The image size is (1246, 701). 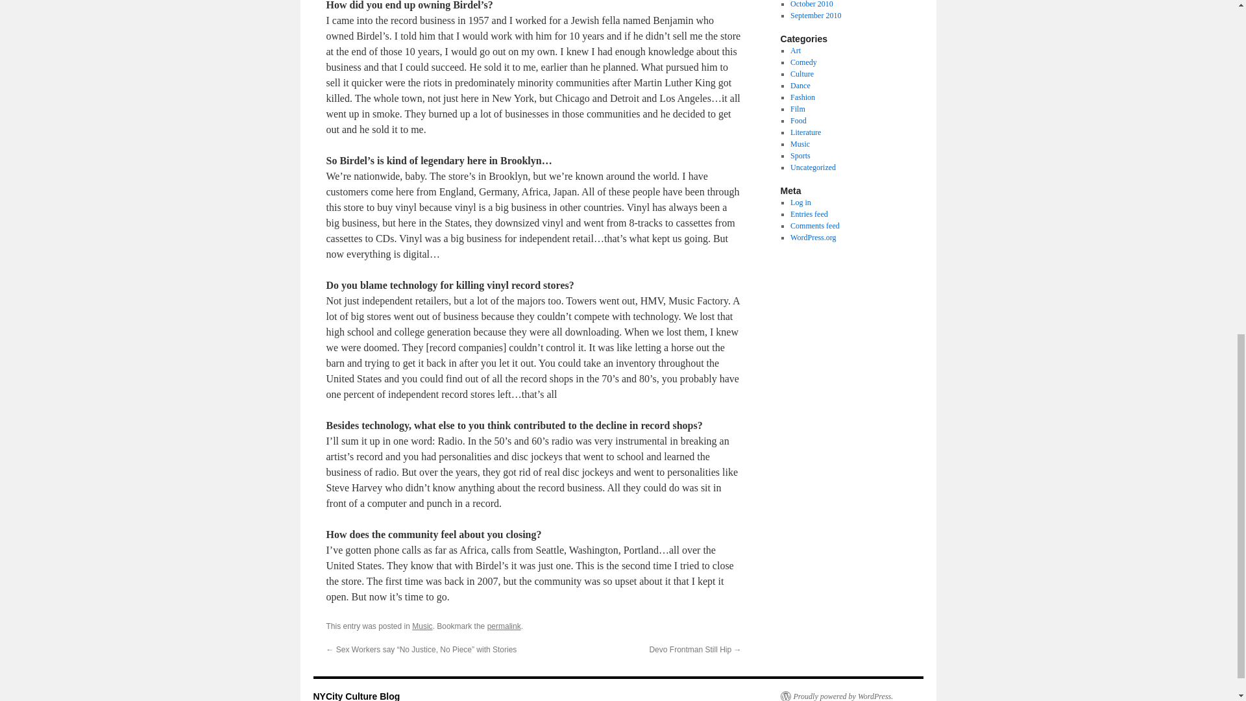 I want to click on Permalink to Owner of Legendary Vinyl Shop Says Goodbye, so click(x=504, y=626).